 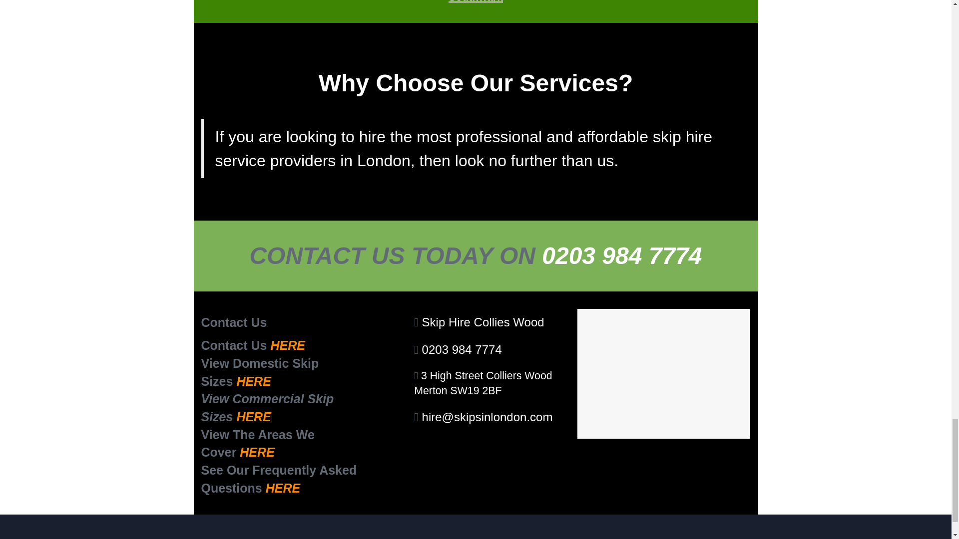 I want to click on HERE, so click(x=253, y=381).